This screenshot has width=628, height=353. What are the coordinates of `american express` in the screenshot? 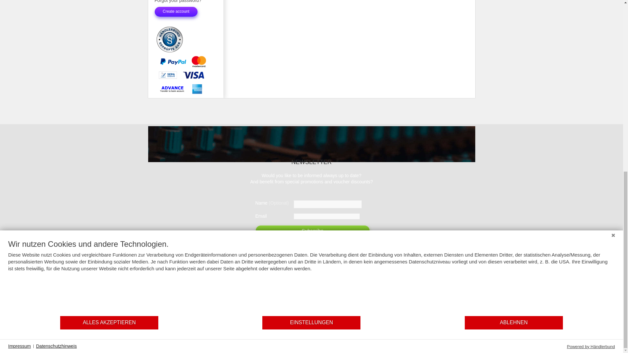 It's located at (197, 89).